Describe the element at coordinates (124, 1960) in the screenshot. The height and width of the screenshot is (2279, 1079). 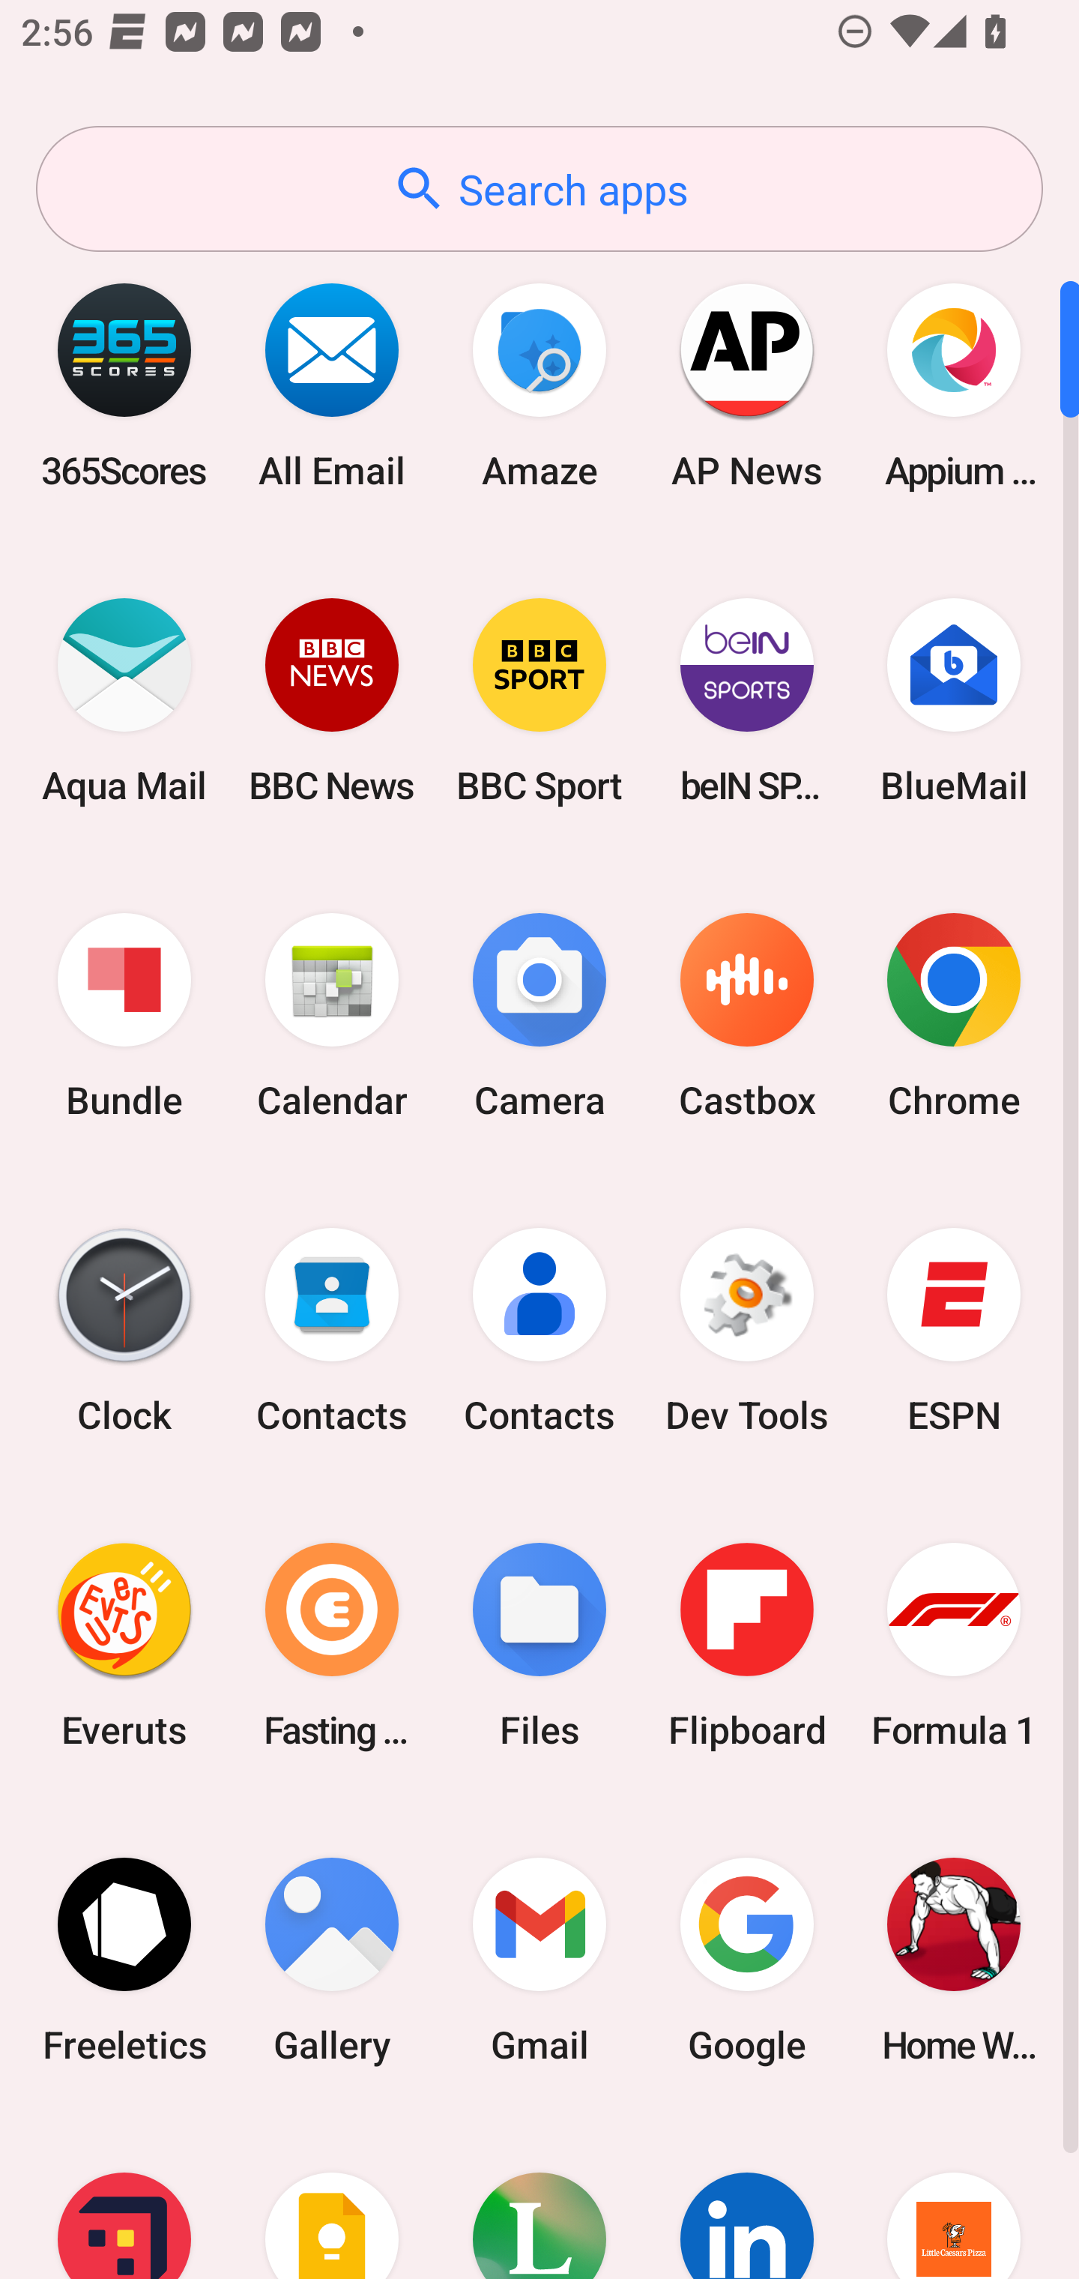
I see `Freeletics` at that location.